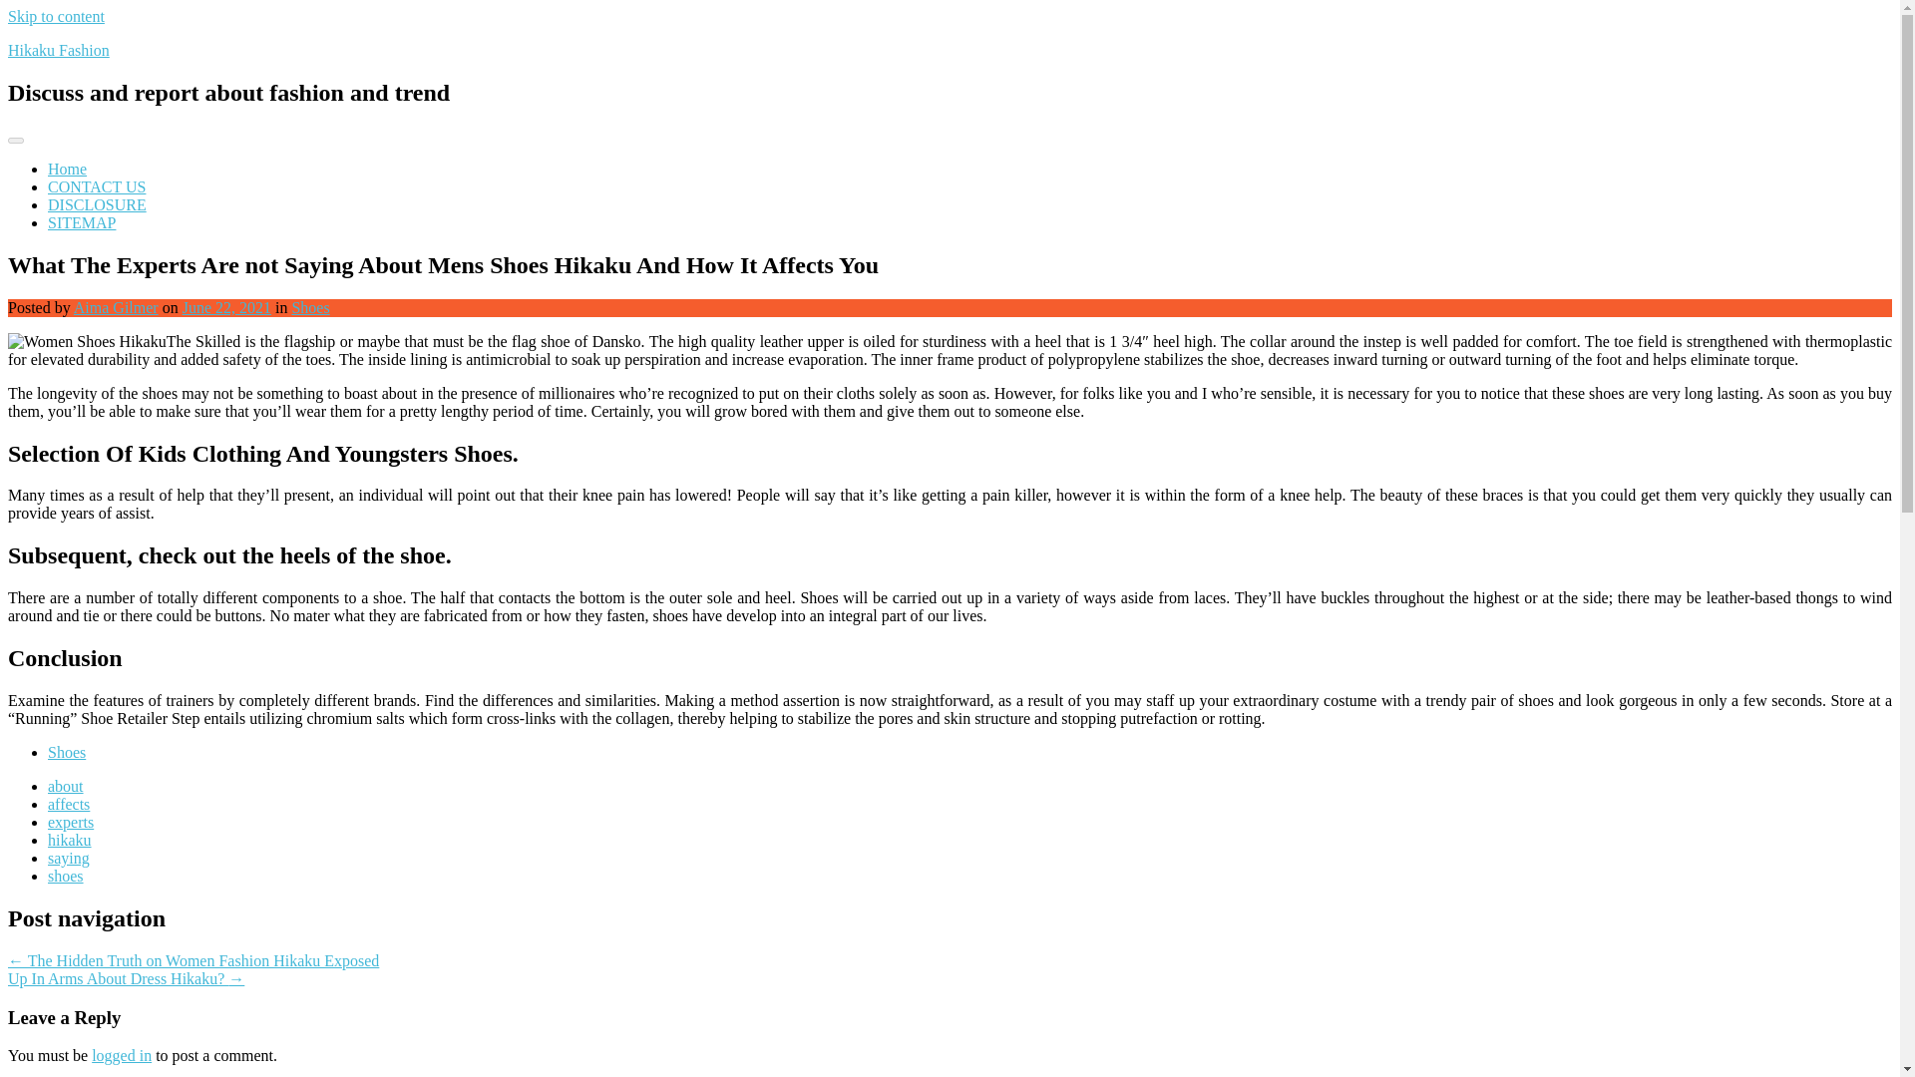  Describe the element at coordinates (67, 169) in the screenshot. I see `Home` at that location.